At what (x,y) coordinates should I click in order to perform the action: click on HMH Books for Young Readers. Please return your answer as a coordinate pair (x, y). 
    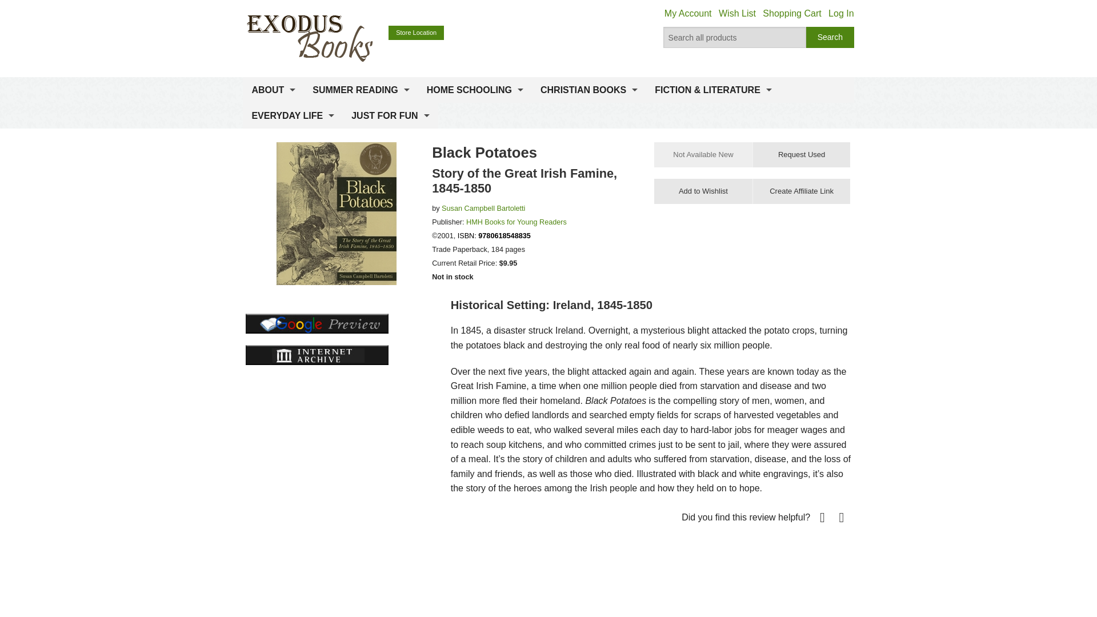
    Looking at the image, I should click on (517, 222).